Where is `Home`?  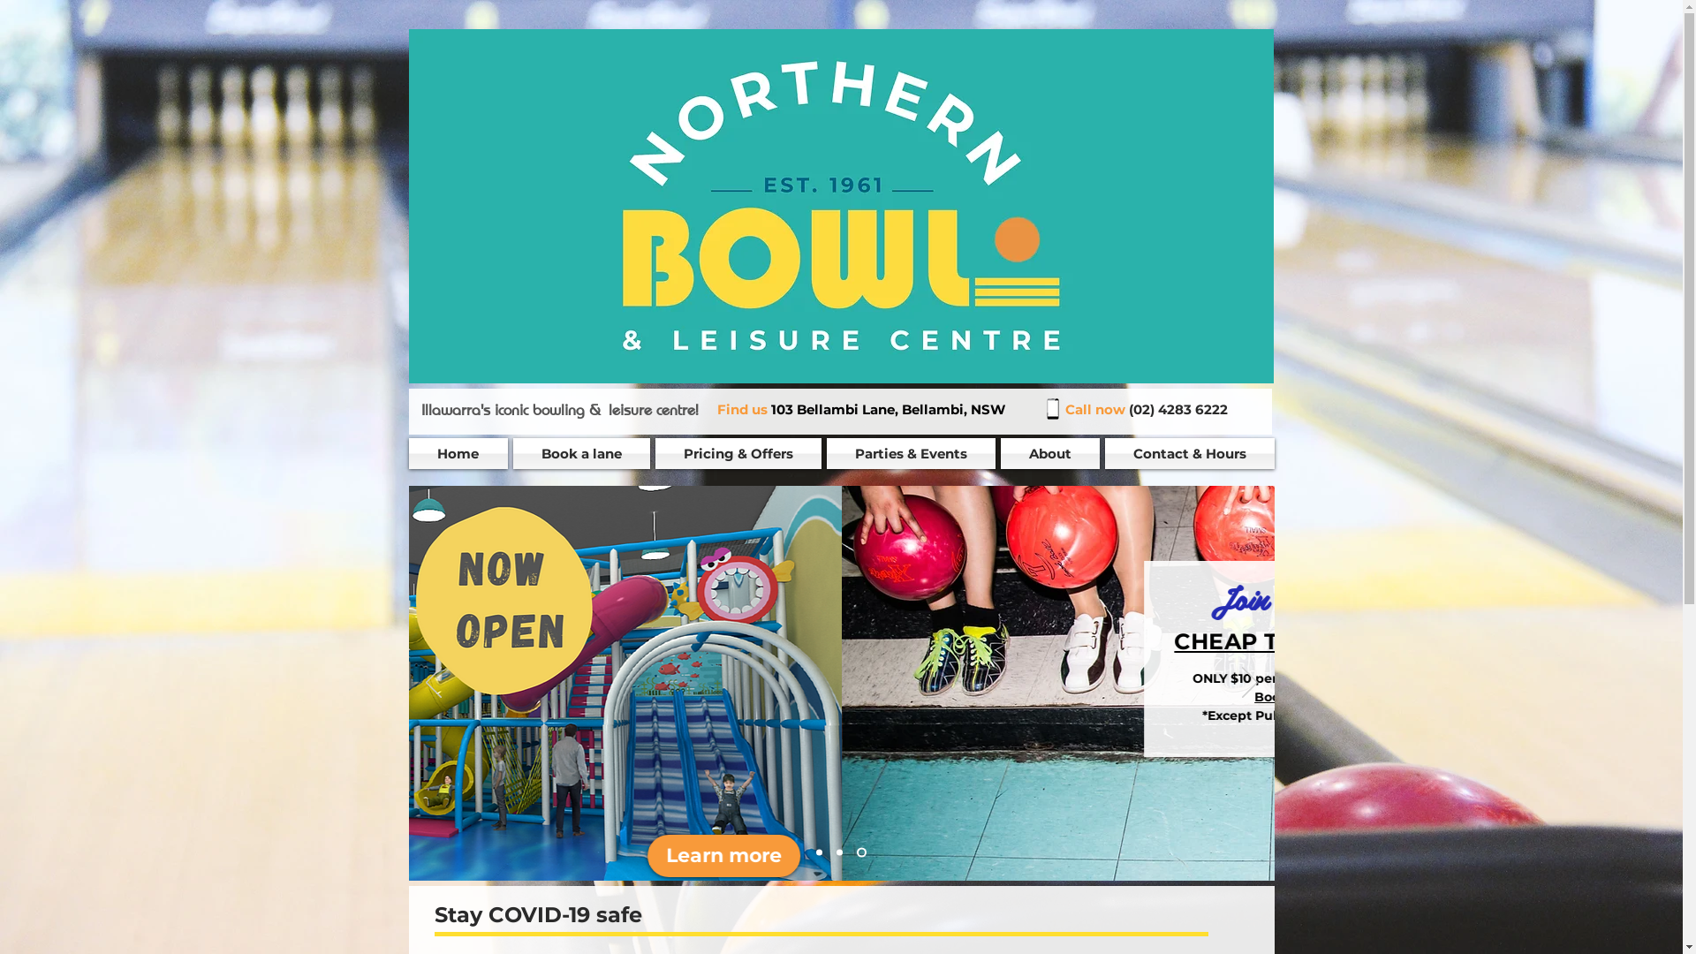 Home is located at coordinates (459, 454).